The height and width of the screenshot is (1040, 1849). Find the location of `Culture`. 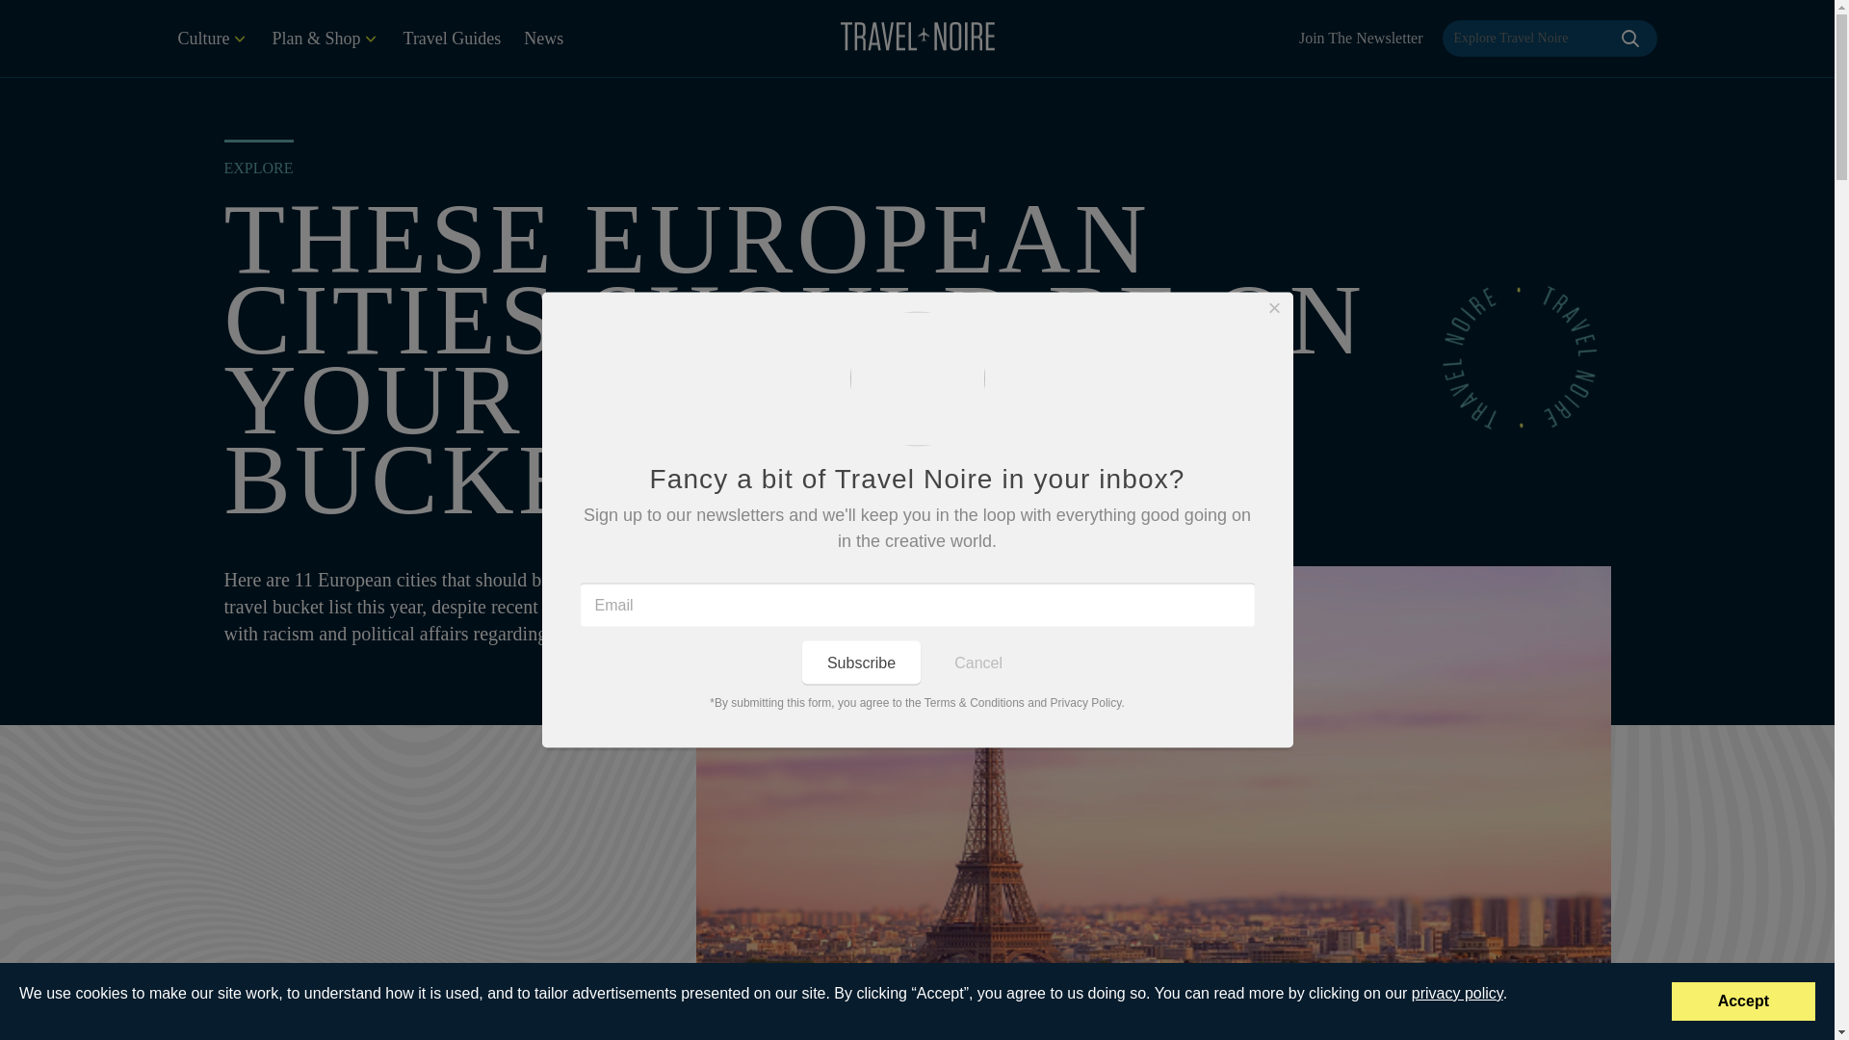

Culture is located at coordinates (212, 39).